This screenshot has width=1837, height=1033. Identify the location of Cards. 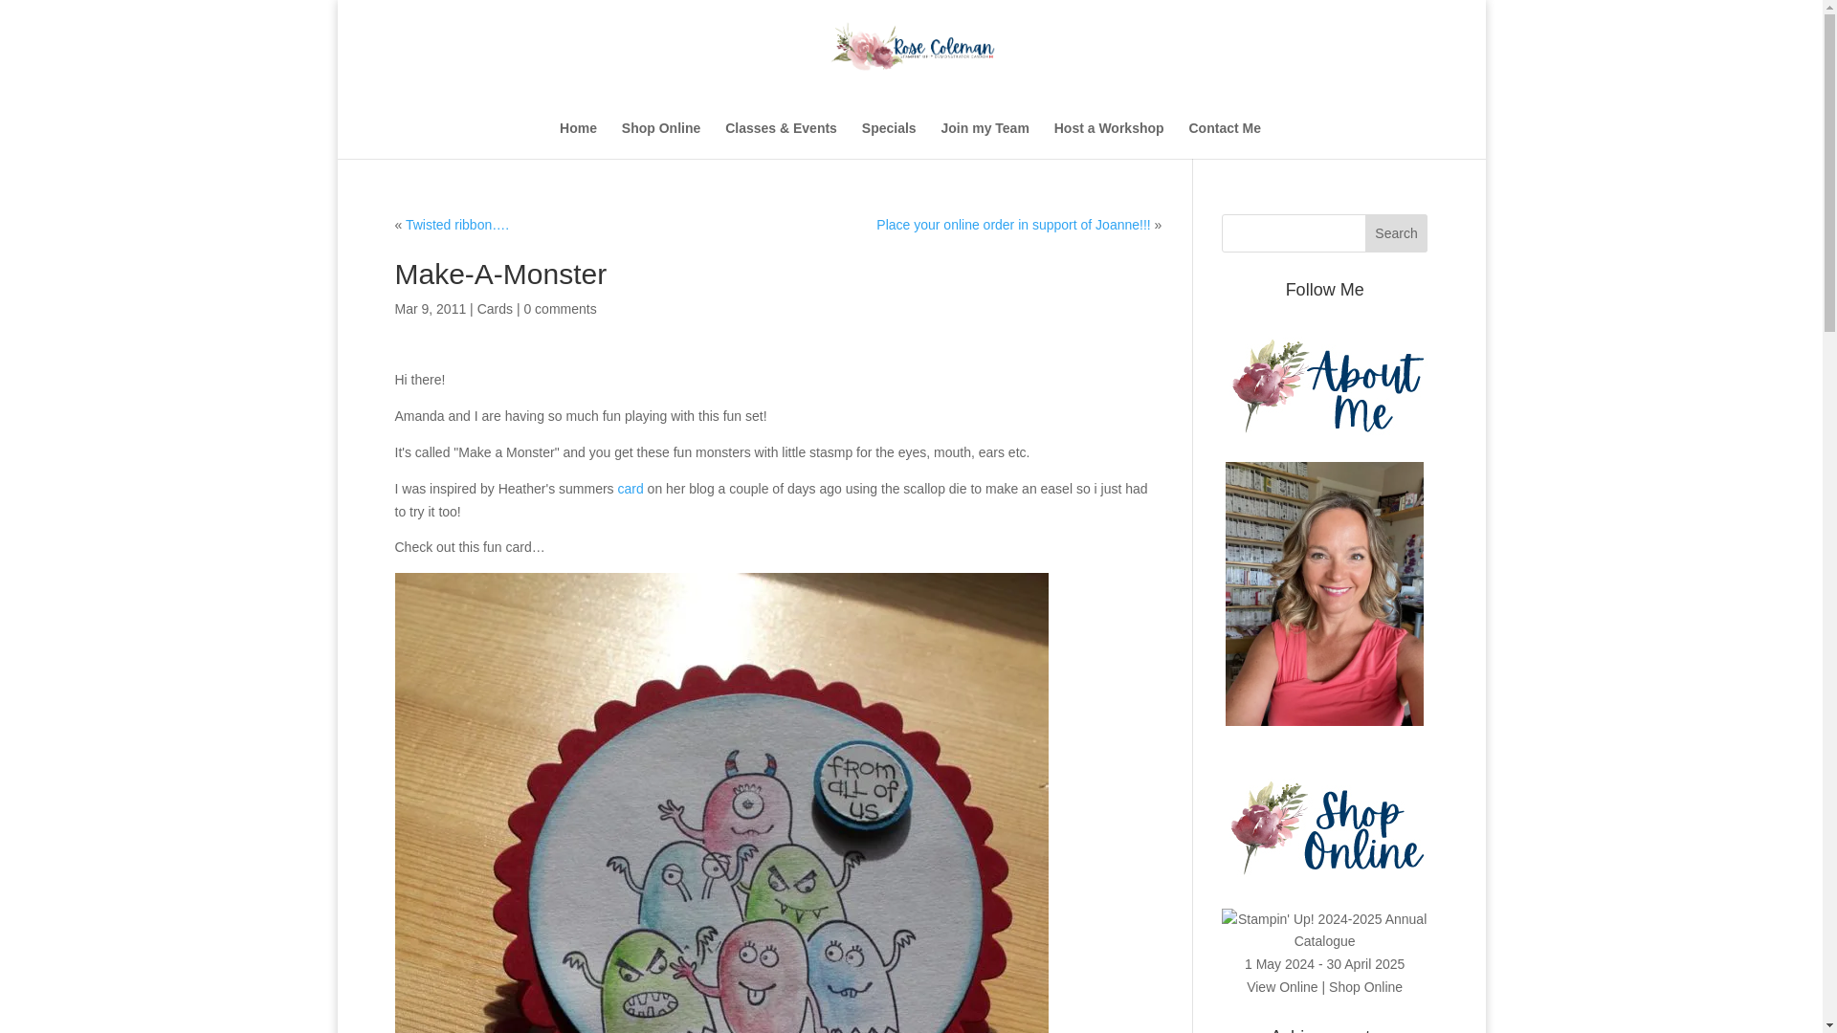
(495, 308).